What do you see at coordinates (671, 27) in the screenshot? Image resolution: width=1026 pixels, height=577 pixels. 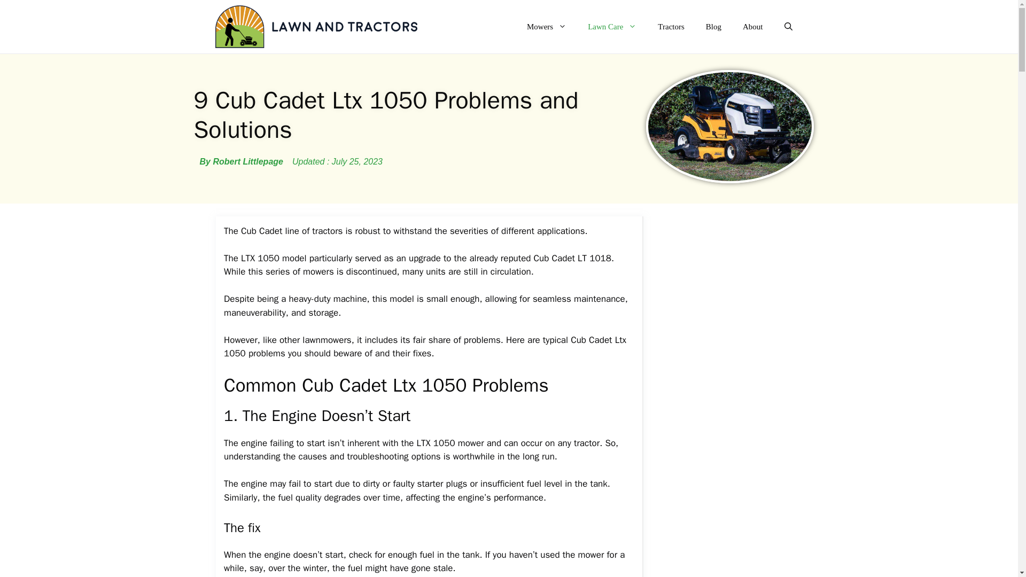 I see `Tractors` at bounding box center [671, 27].